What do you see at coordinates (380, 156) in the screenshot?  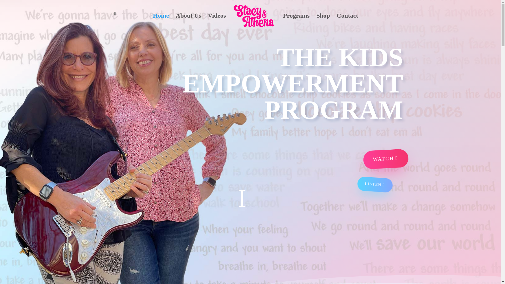 I see `WATCH` at bounding box center [380, 156].